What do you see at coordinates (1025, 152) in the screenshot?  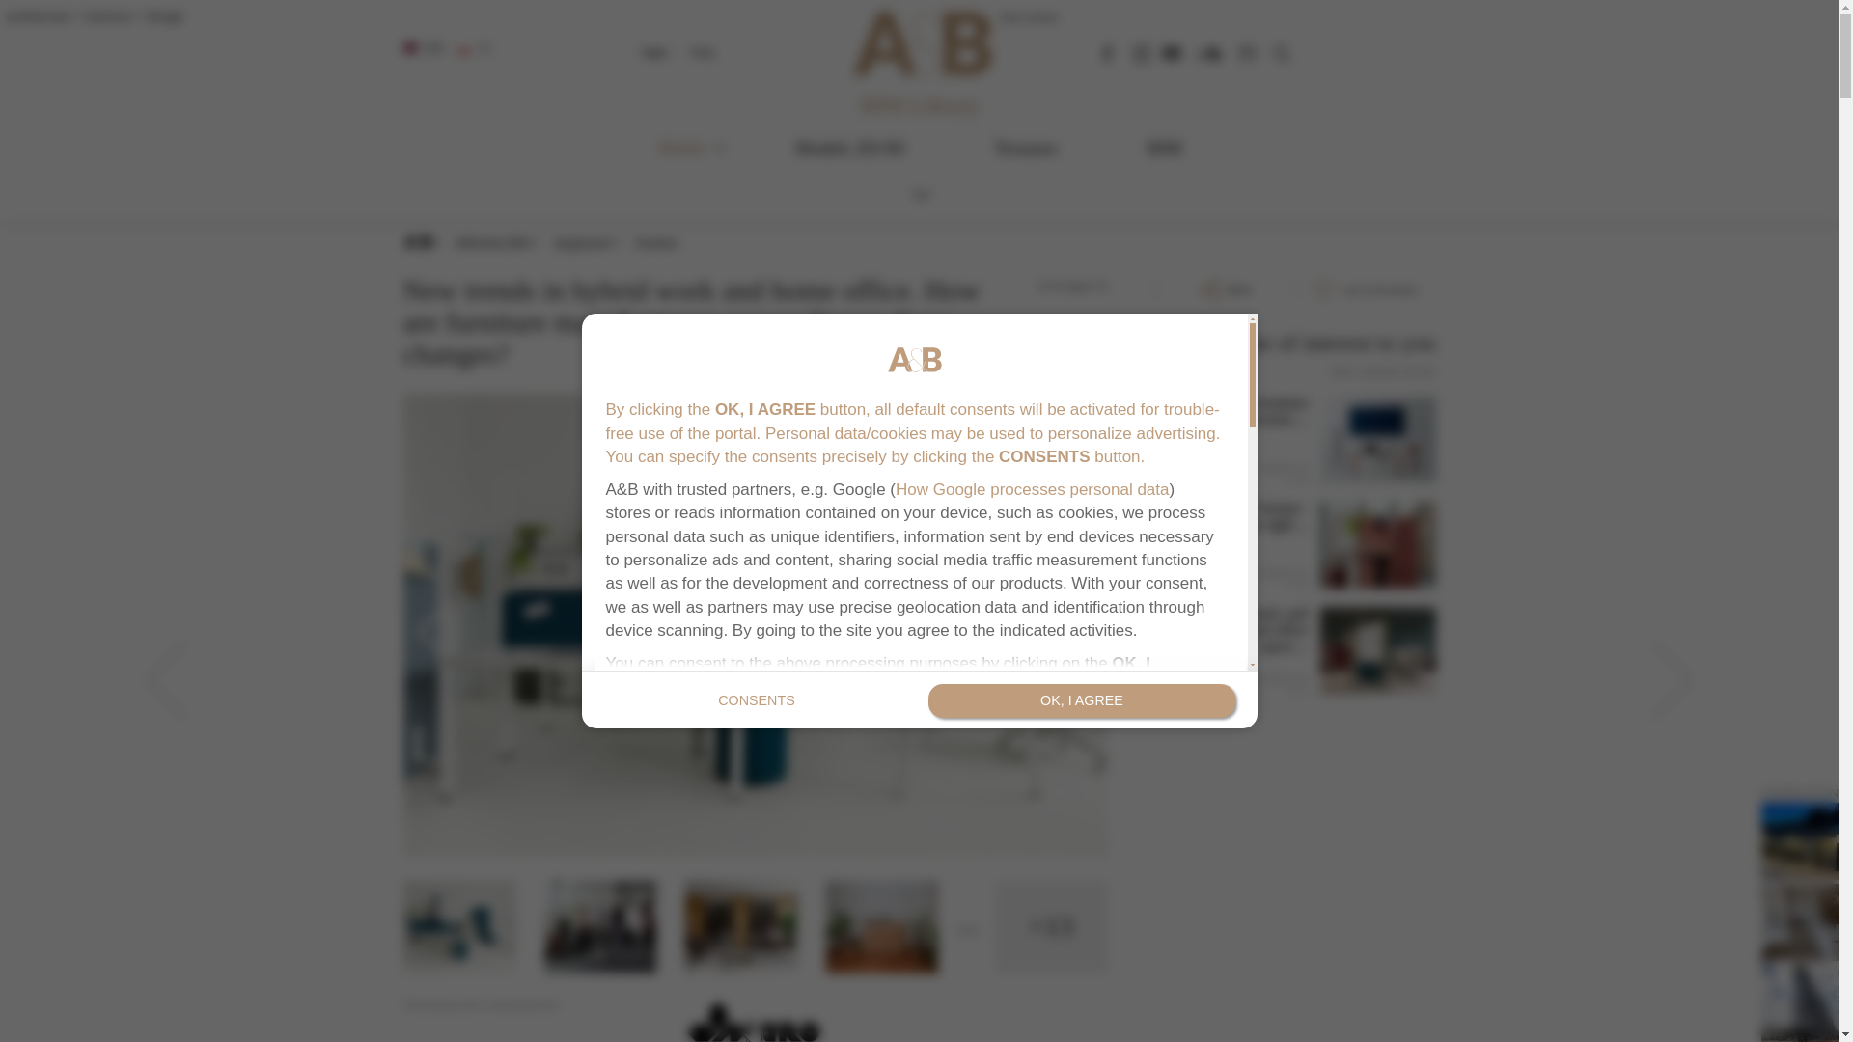 I see `Textures` at bounding box center [1025, 152].